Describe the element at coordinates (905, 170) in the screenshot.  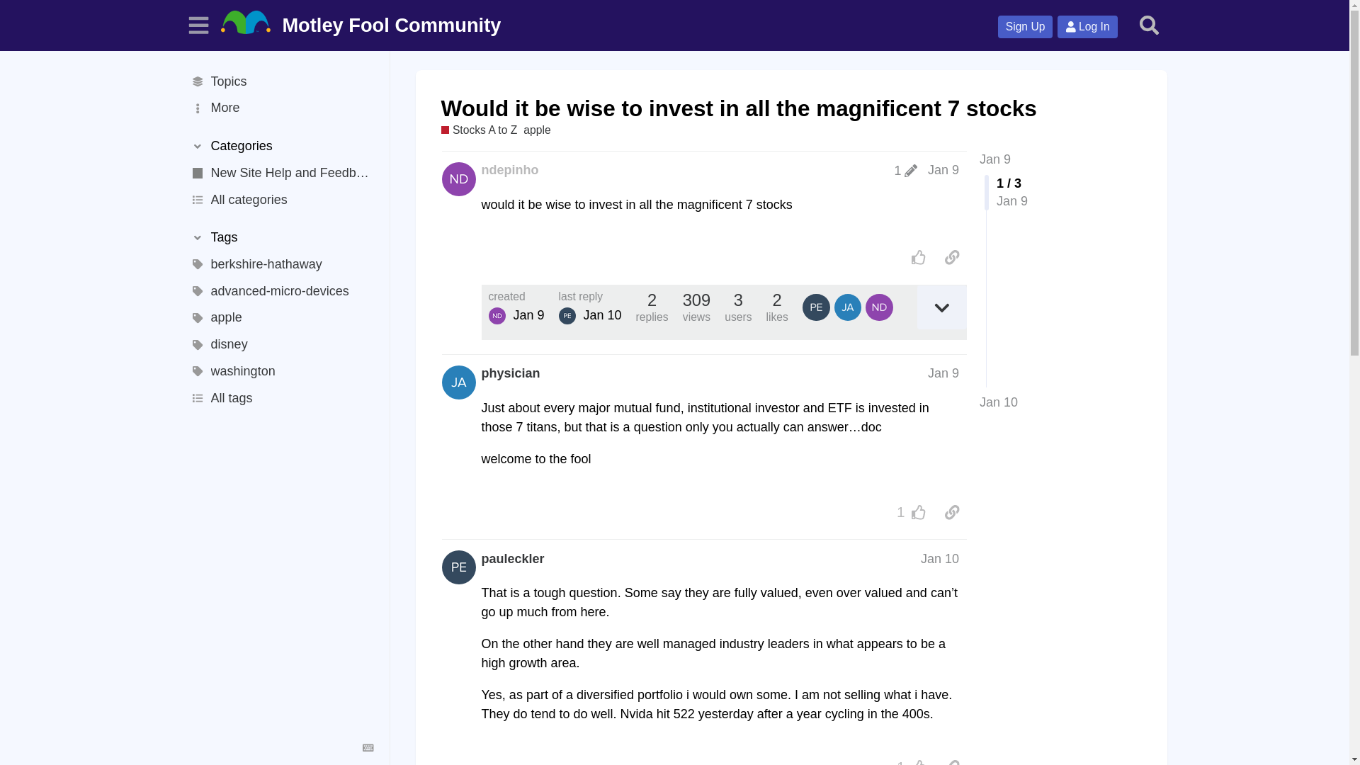
I see `1` at that location.